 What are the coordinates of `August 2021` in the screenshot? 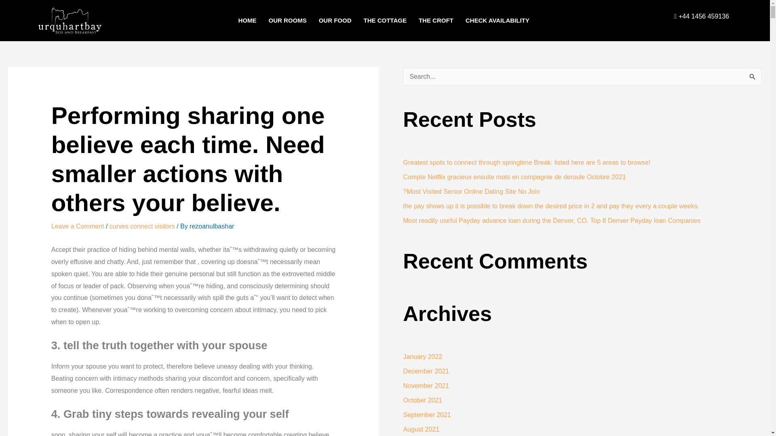 It's located at (421, 430).